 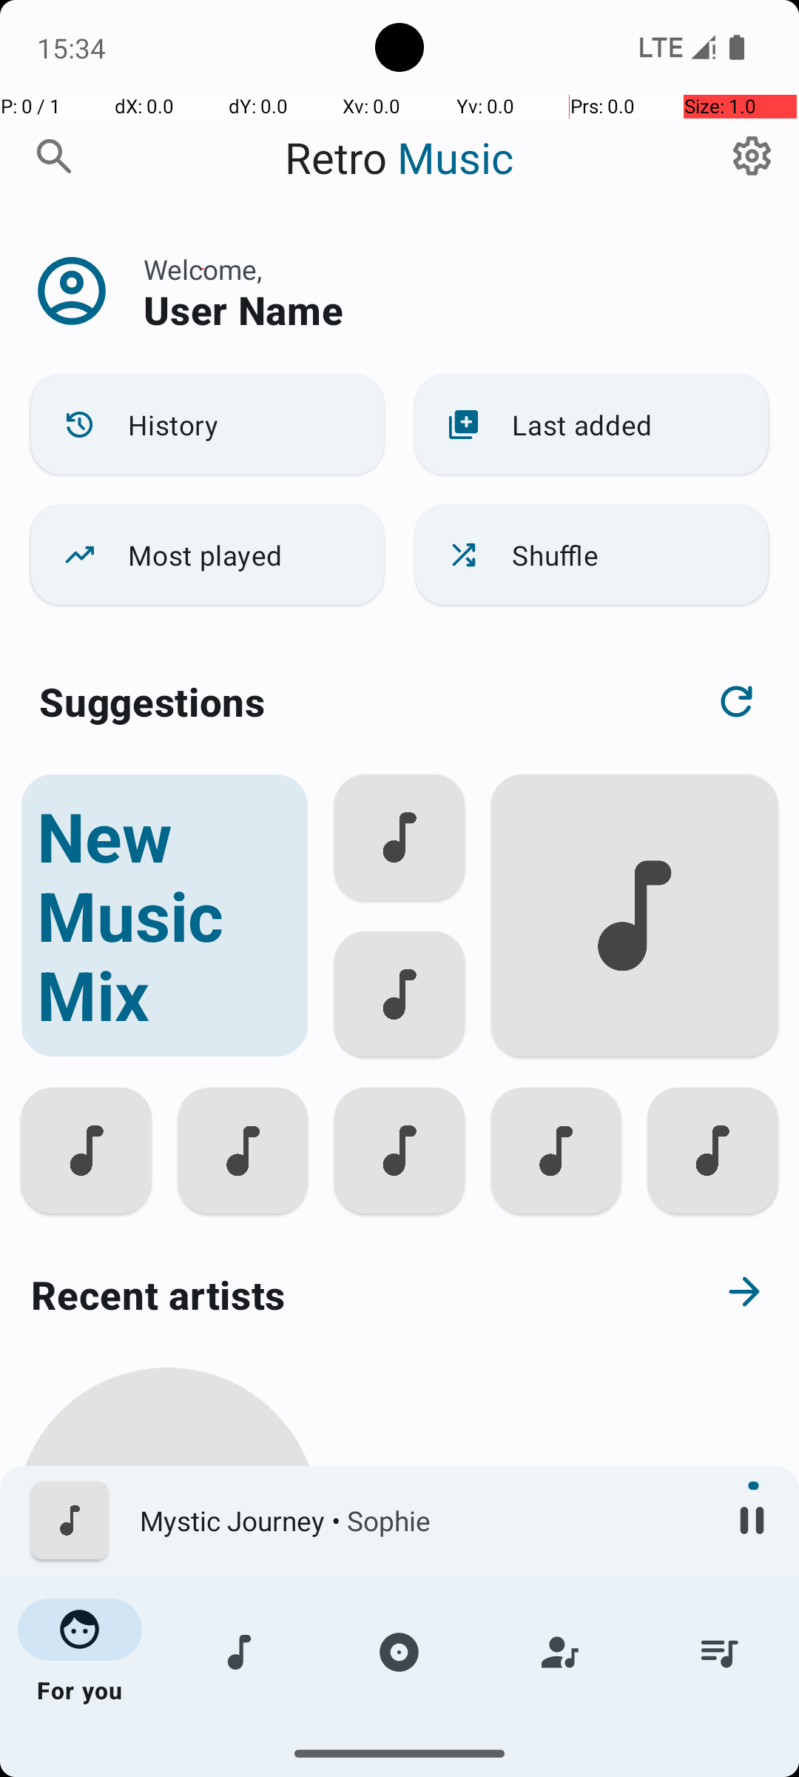 I want to click on New Music Mix, so click(x=164, y=915).